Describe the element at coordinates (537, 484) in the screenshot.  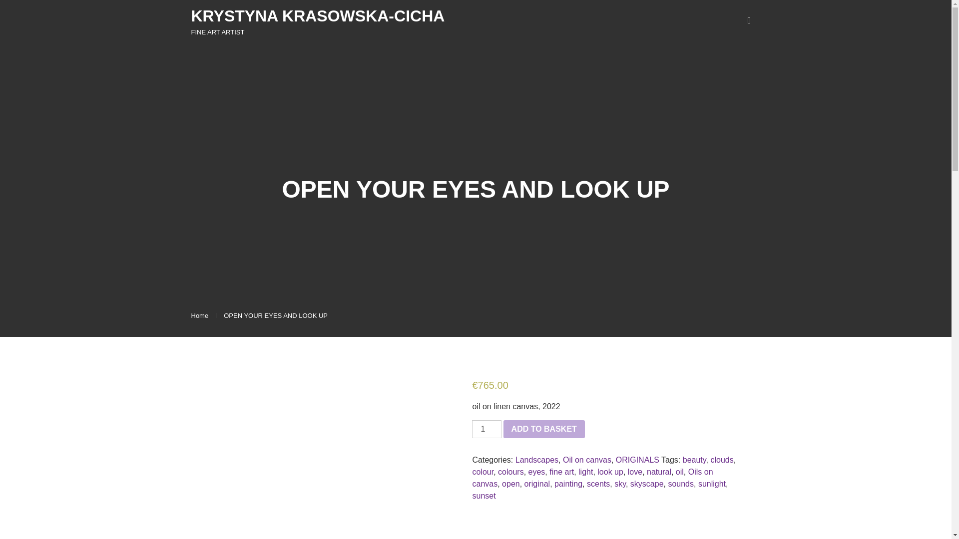
I see `original` at that location.